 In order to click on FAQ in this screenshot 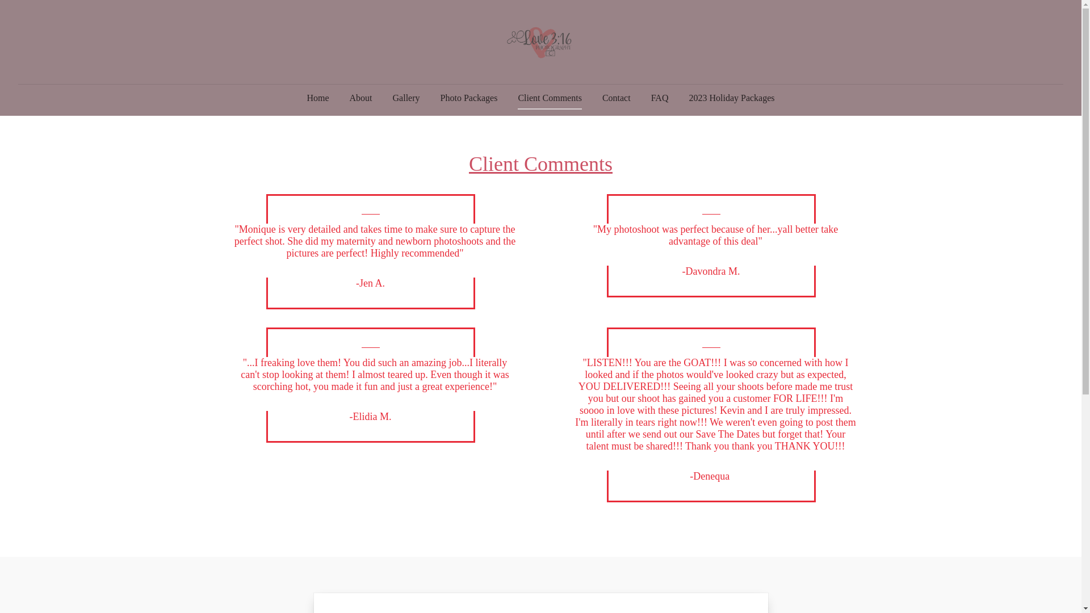, I will do `click(660, 98)`.